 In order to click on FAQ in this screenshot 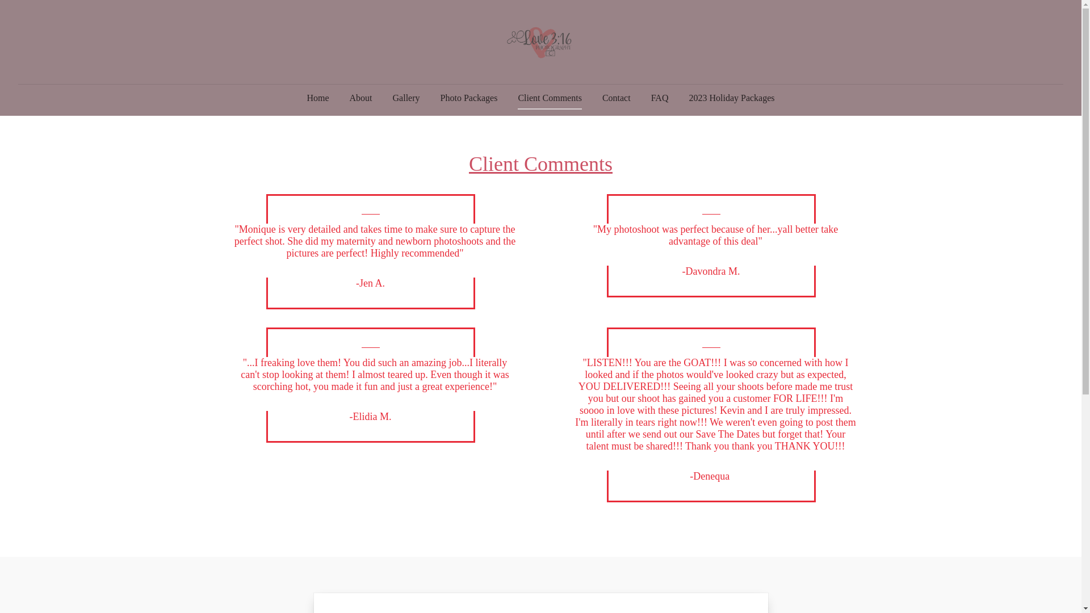, I will do `click(660, 98)`.